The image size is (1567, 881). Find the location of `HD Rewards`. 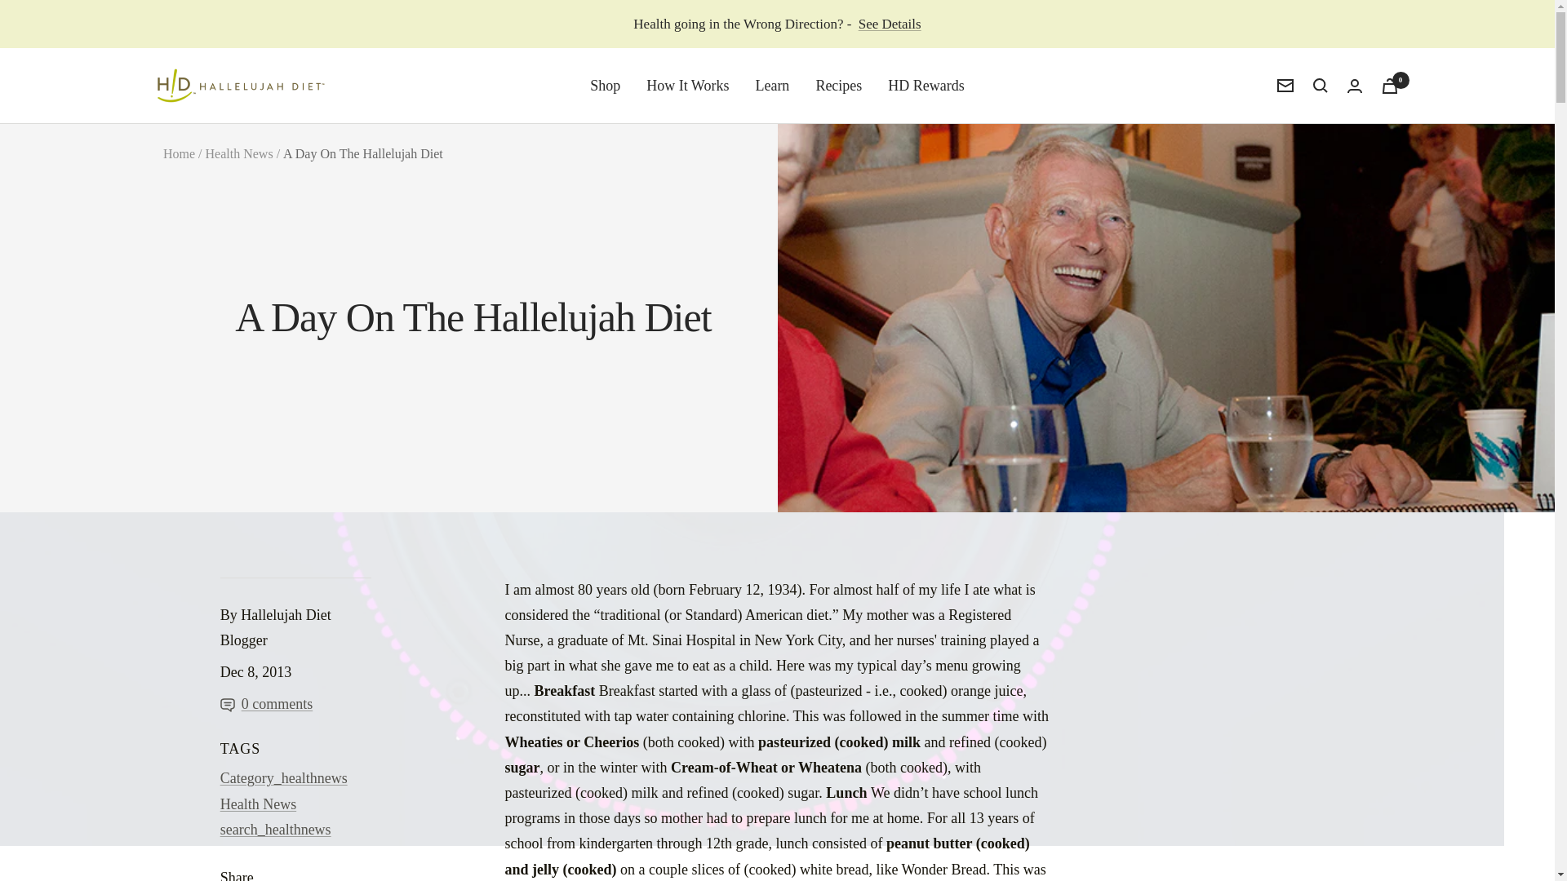

HD Rewards is located at coordinates (926, 85).